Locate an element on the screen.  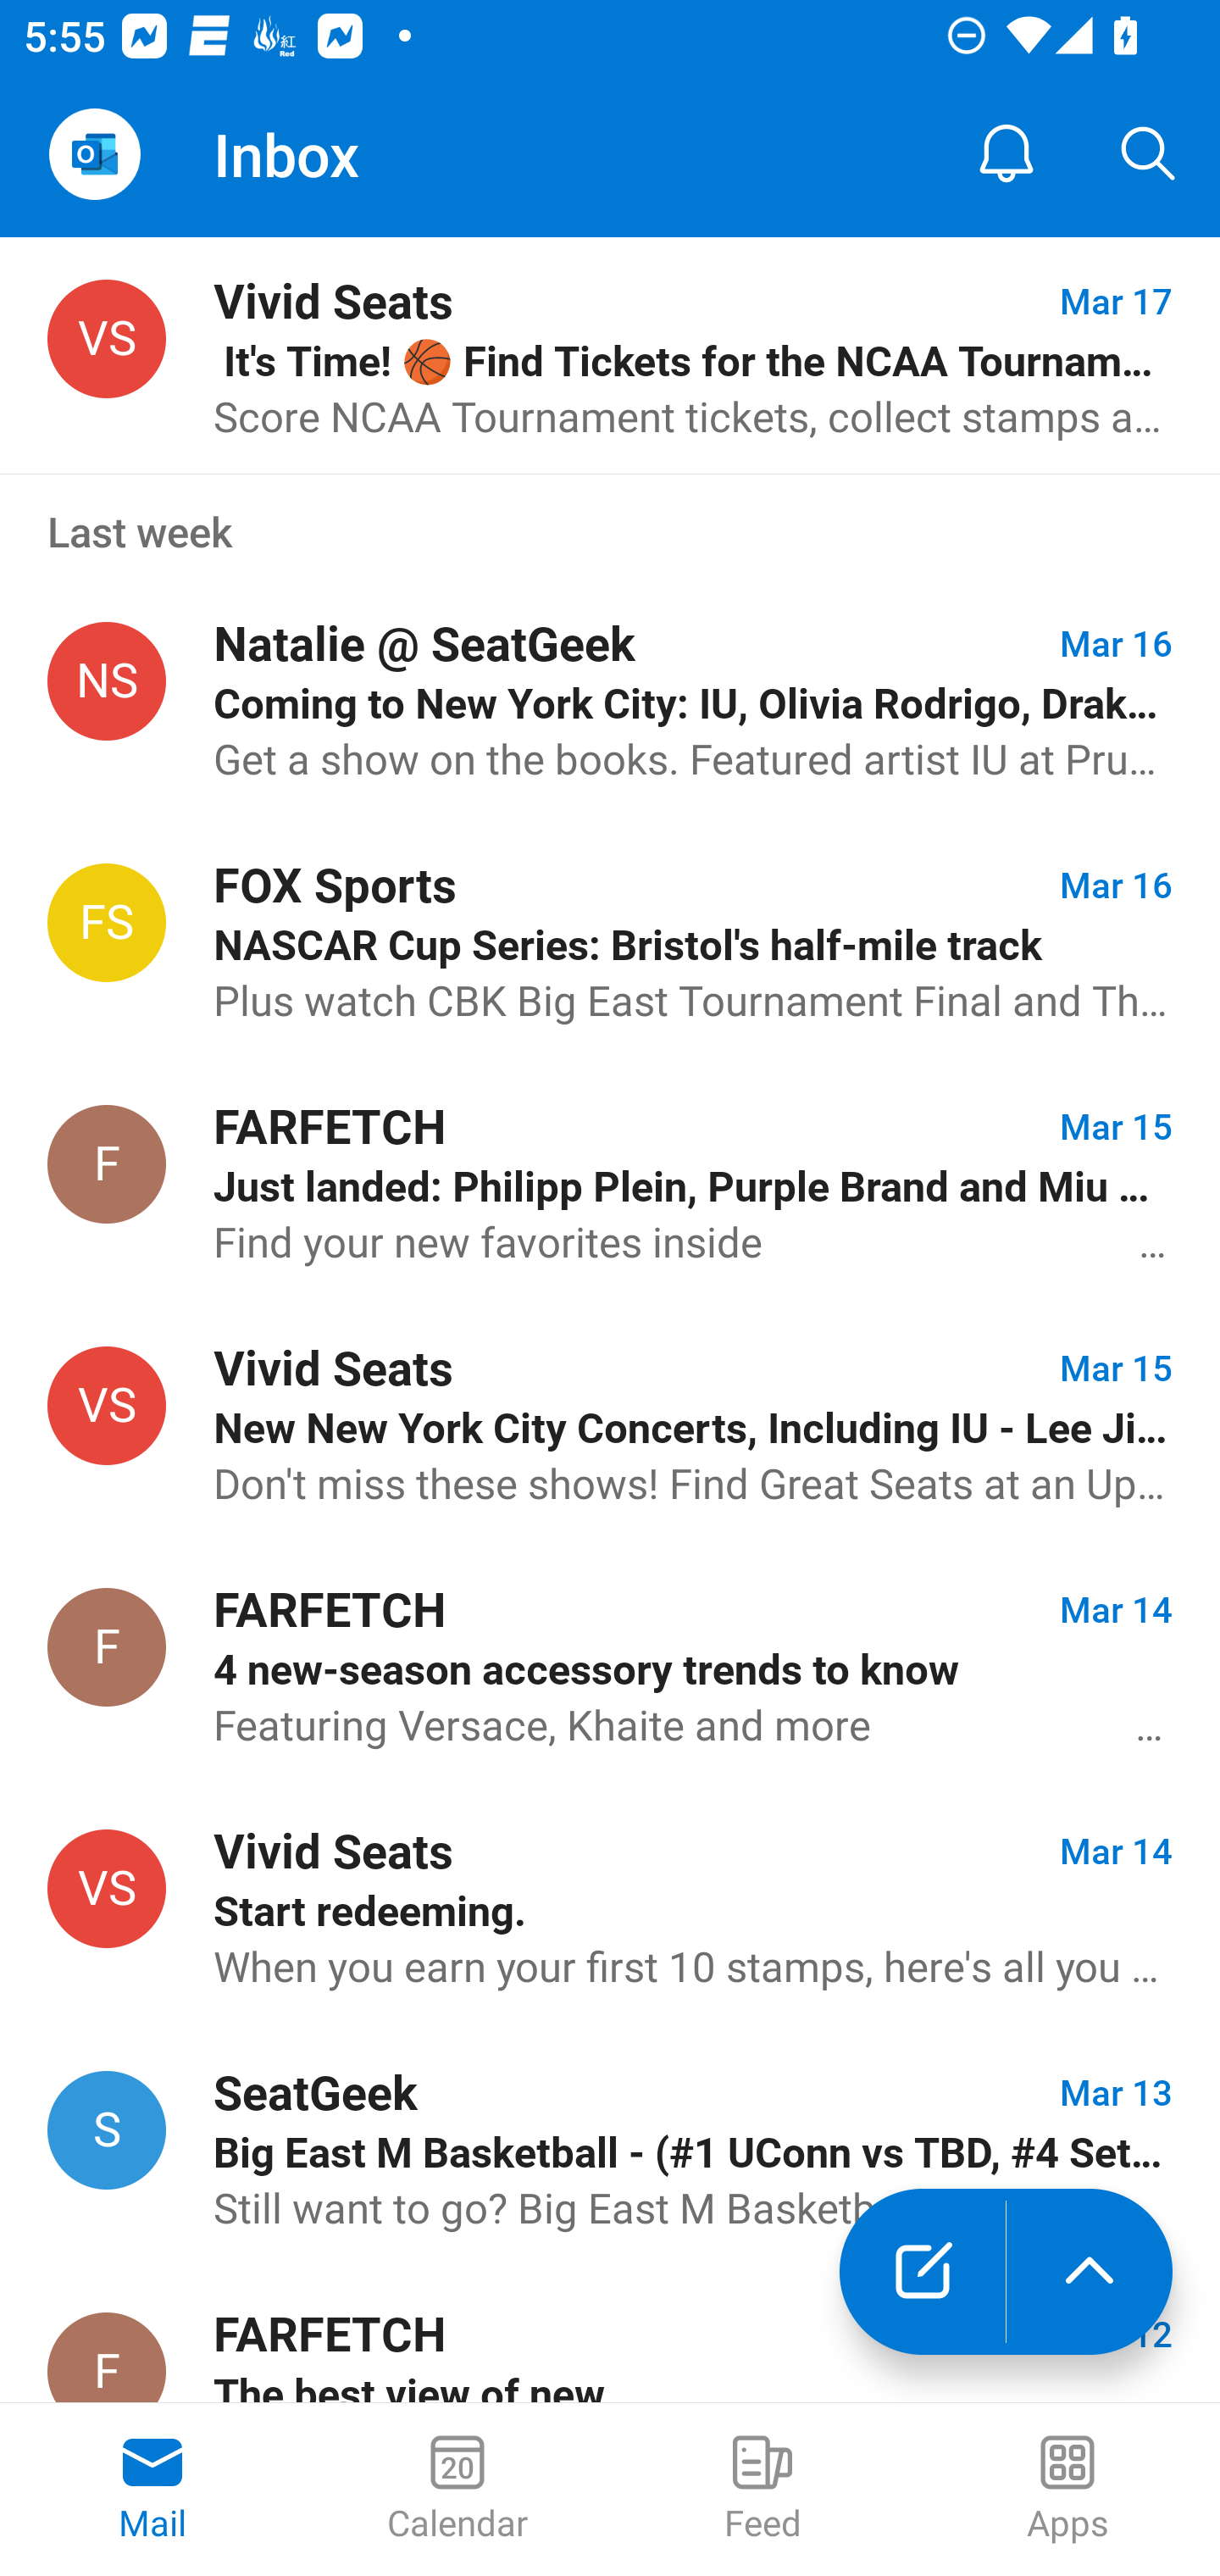
Calendar is located at coordinates (457, 2490).